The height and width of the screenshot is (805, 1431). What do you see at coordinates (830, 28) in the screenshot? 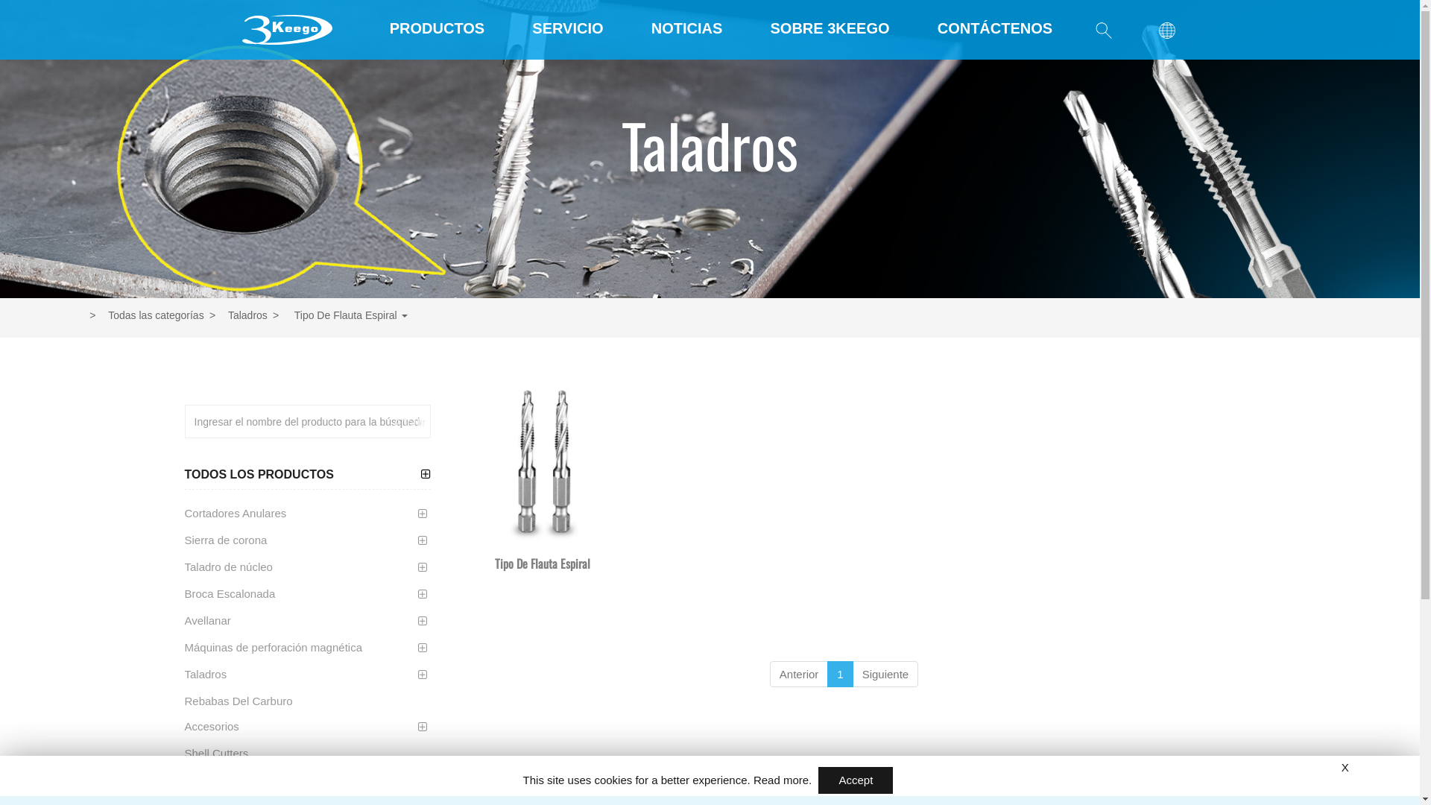
I see `SOBRE 3KEEGO` at bounding box center [830, 28].